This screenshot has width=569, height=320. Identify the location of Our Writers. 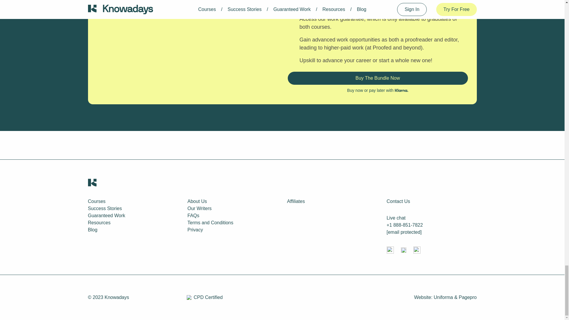
(199, 208).